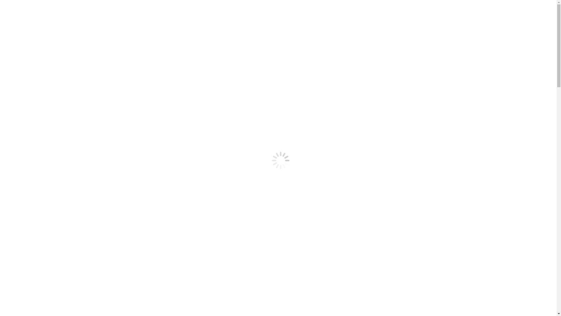 Image resolution: width=561 pixels, height=316 pixels. Describe the element at coordinates (16, 5) in the screenshot. I see `Skip to content` at that location.